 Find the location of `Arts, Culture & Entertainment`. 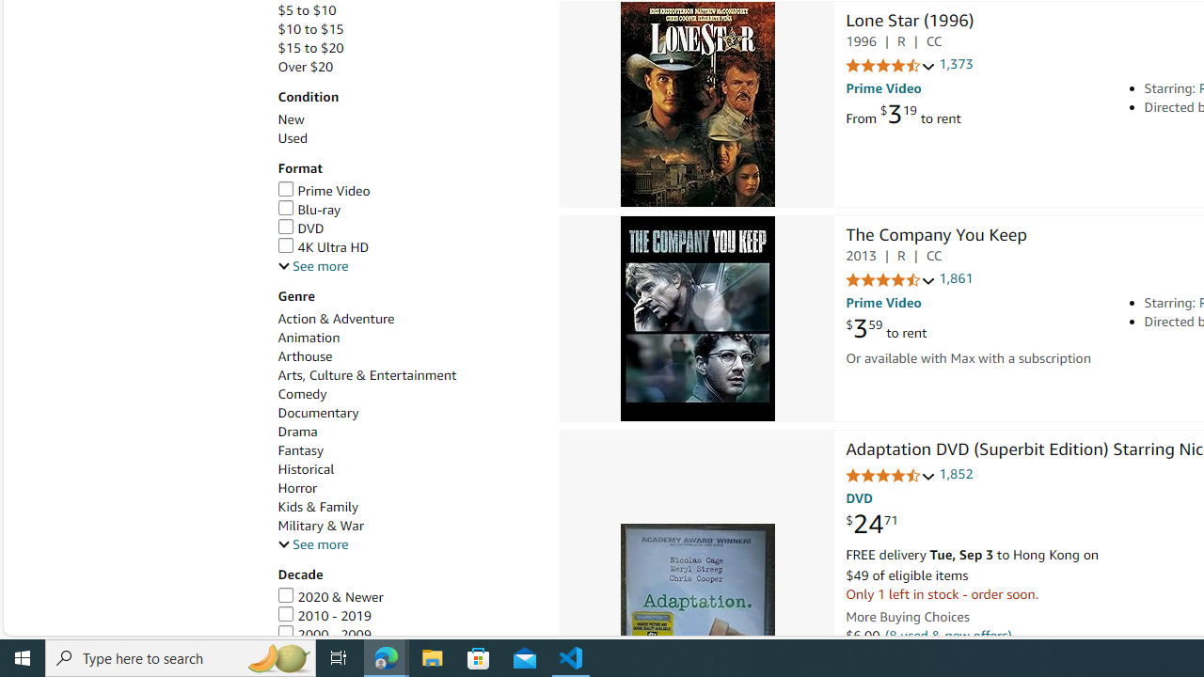

Arts, Culture & Entertainment is located at coordinates (367, 375).